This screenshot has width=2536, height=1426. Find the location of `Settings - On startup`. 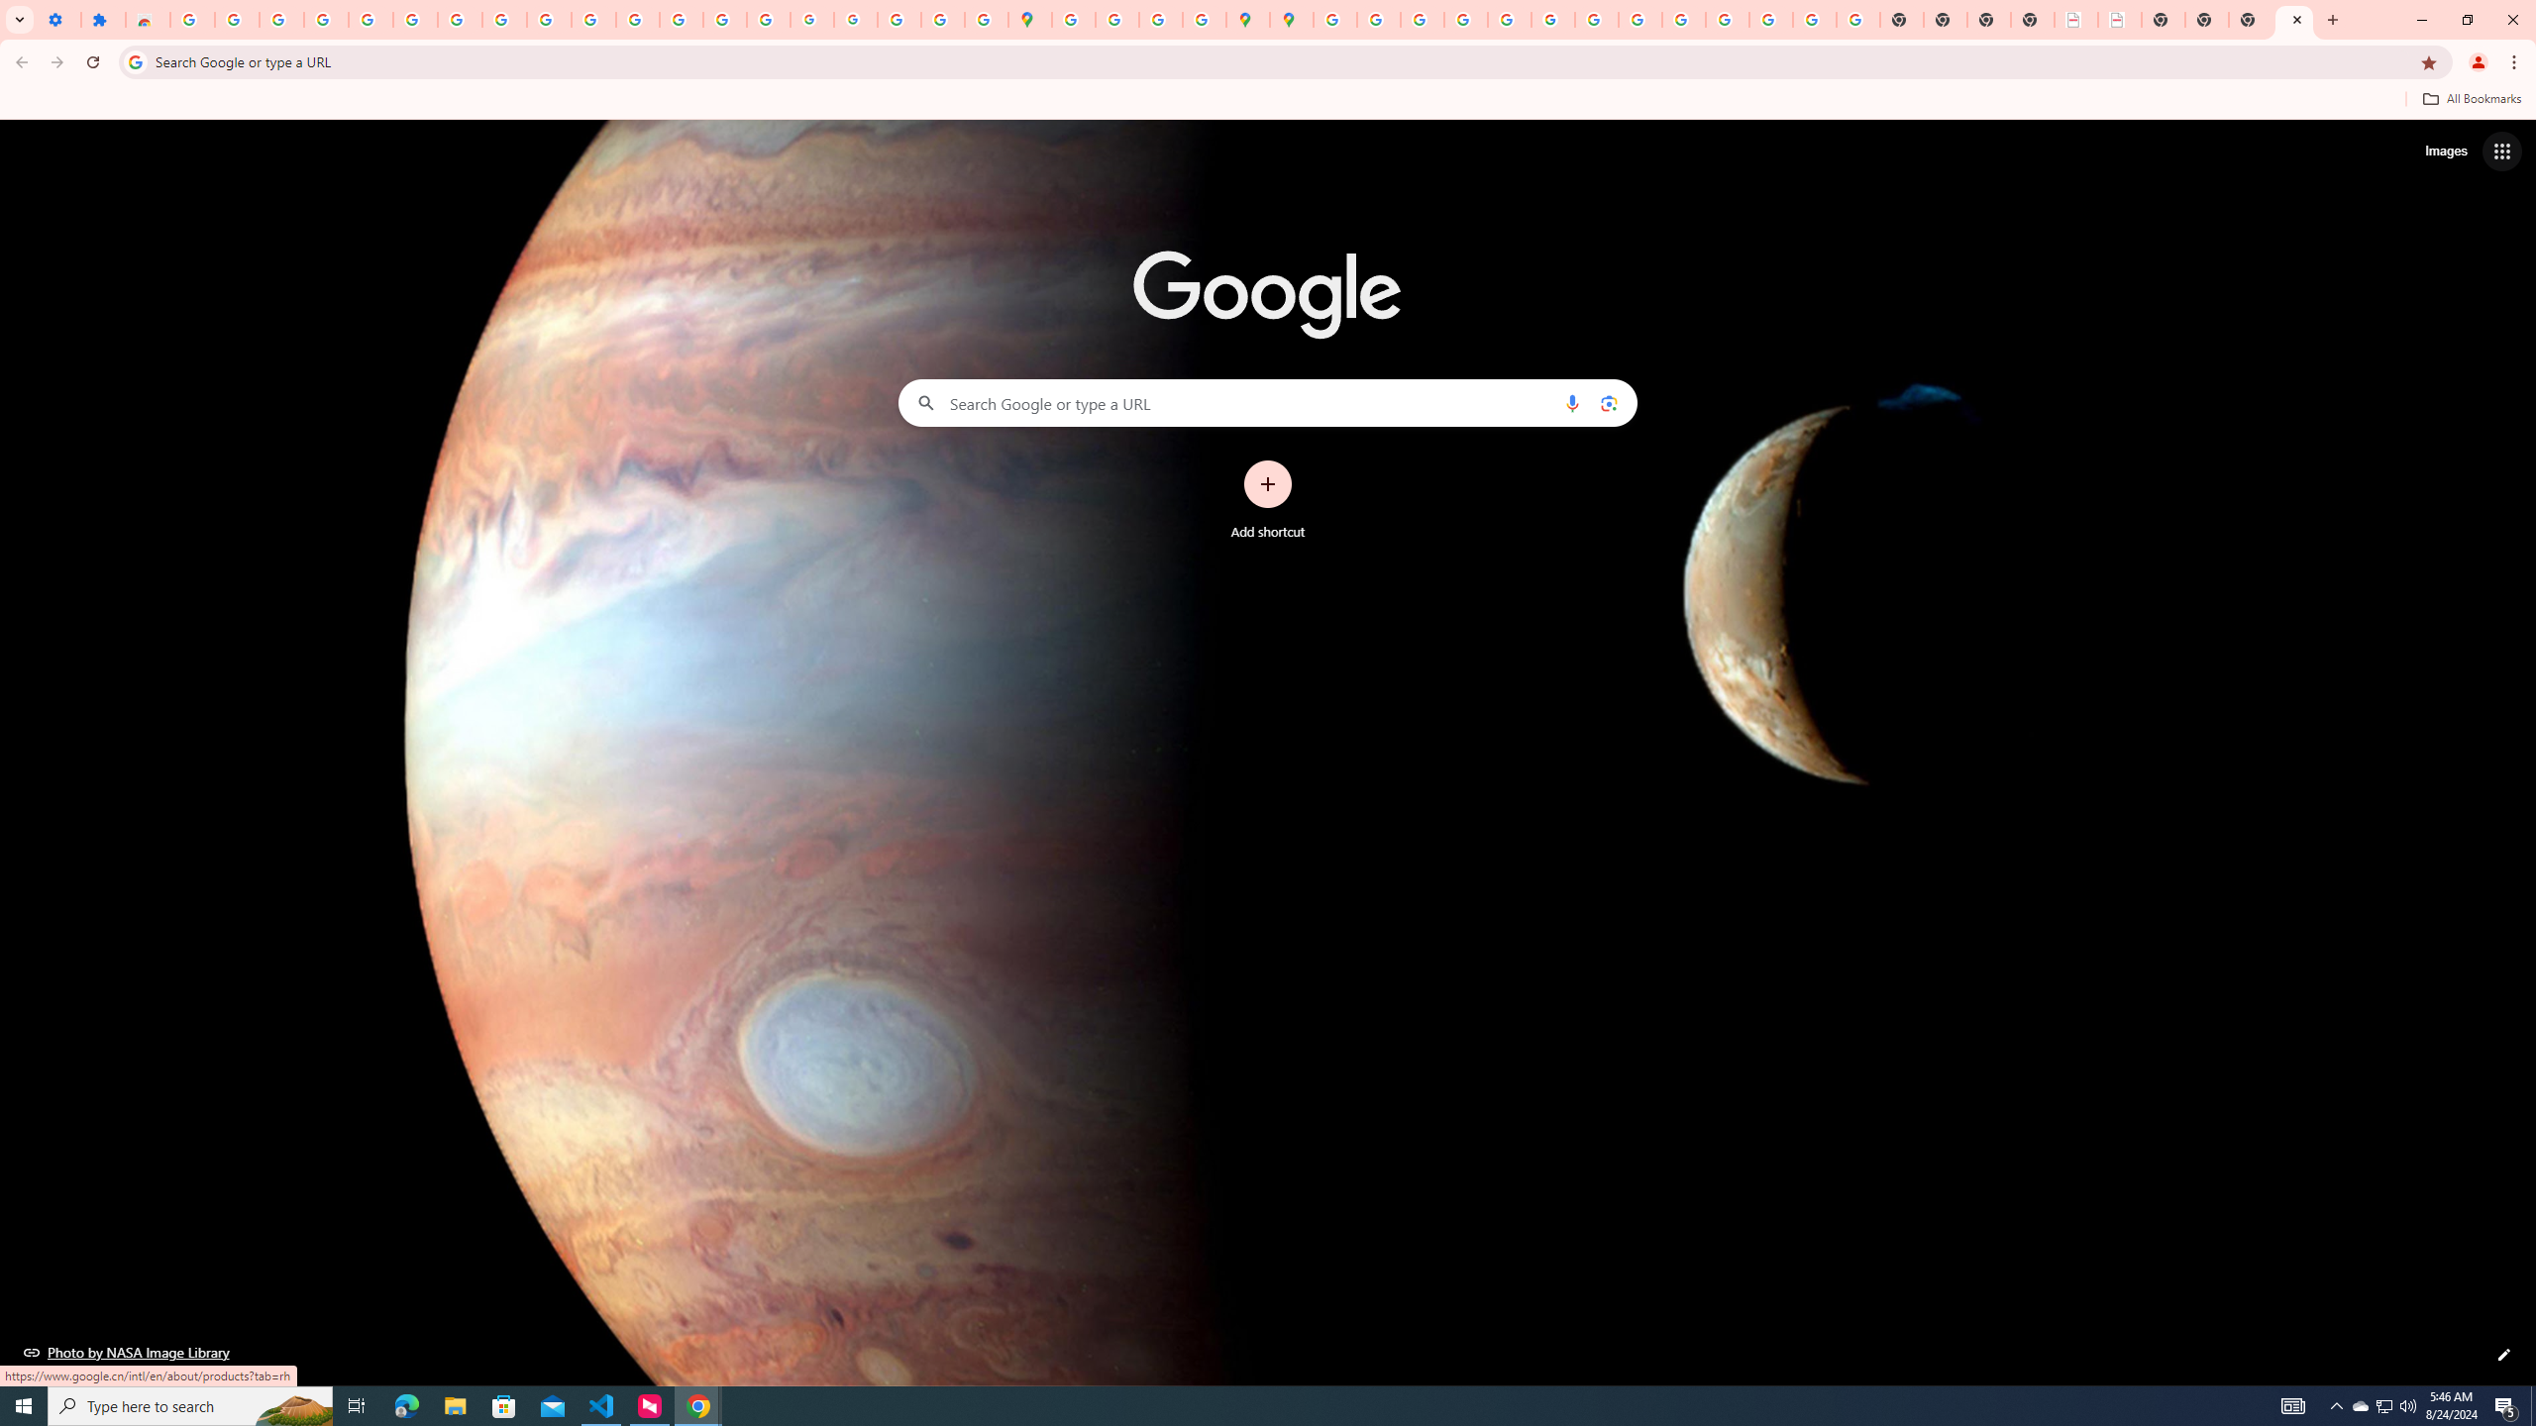

Settings - On startup is located at coordinates (59, 20).